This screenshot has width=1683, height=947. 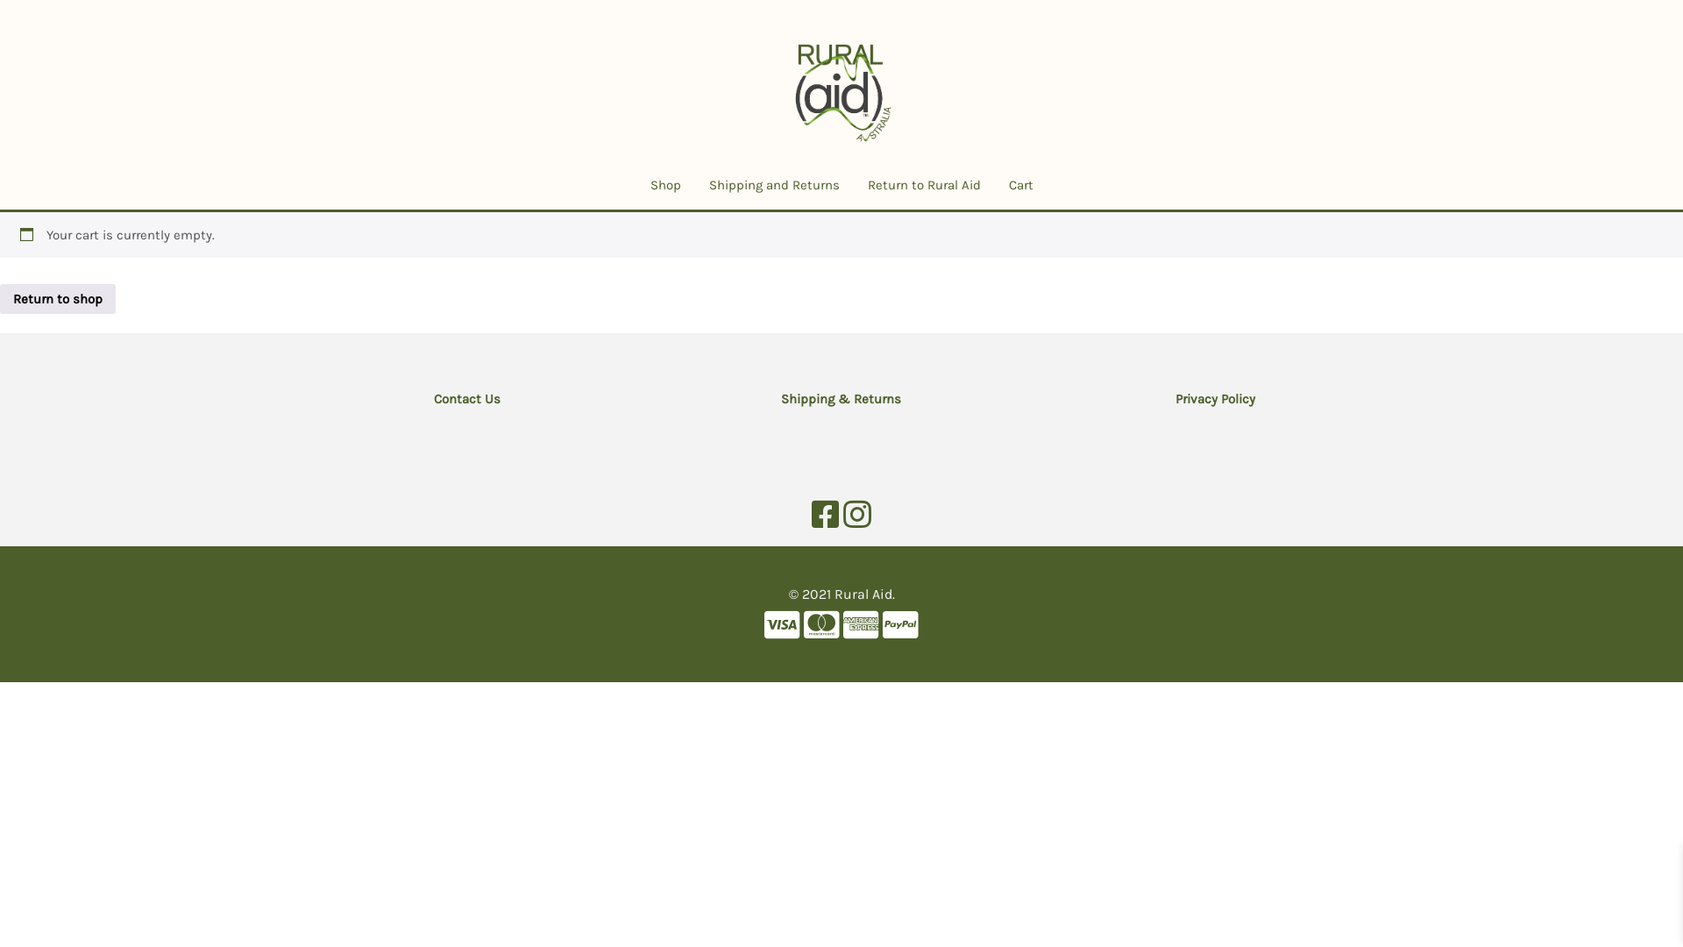 I want to click on Shop, so click(x=666, y=186).